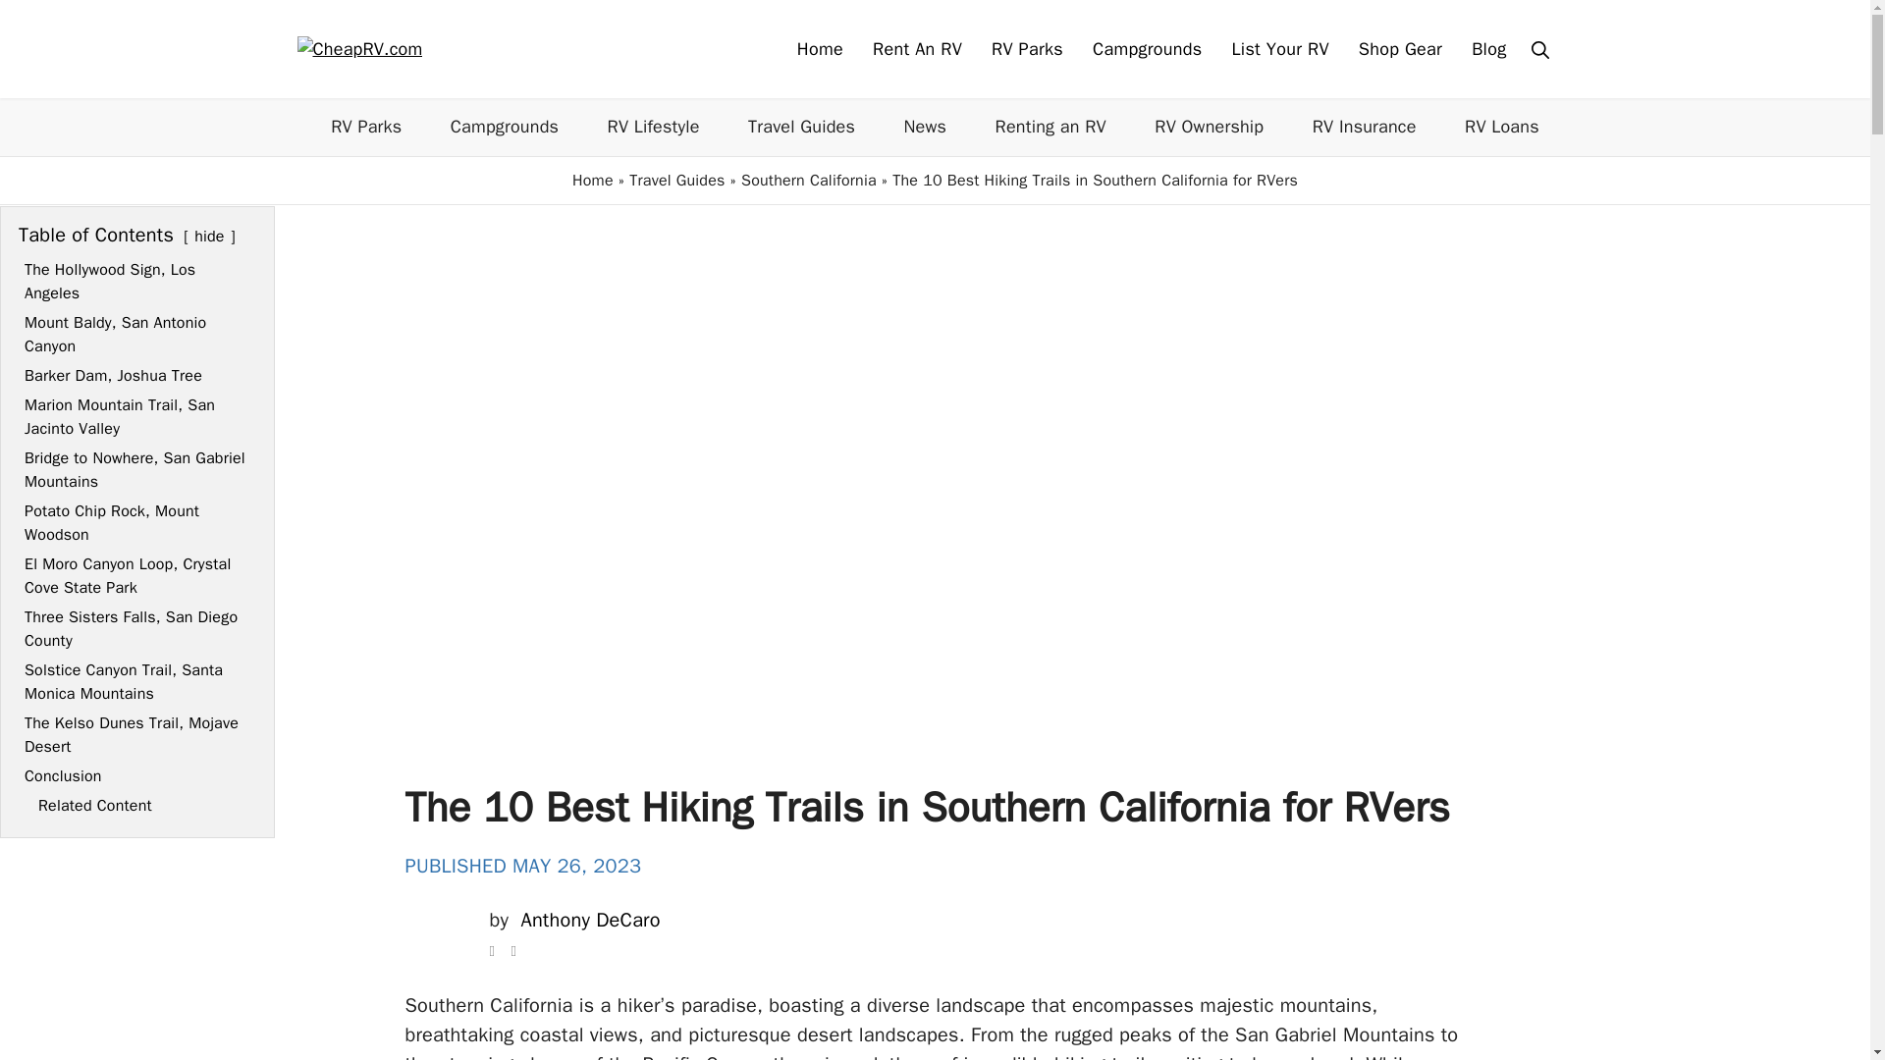  What do you see at coordinates (1027, 49) in the screenshot?
I see `RV Parks` at bounding box center [1027, 49].